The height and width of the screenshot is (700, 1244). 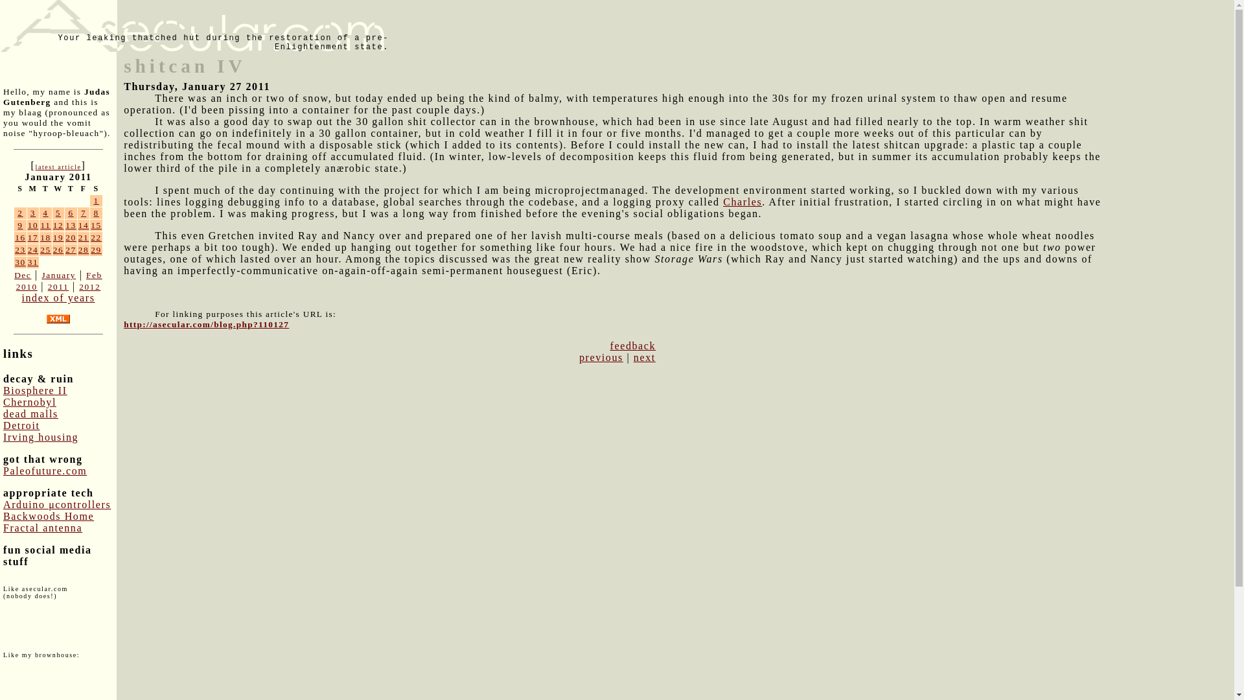 What do you see at coordinates (32, 250) in the screenshot?
I see `24` at bounding box center [32, 250].